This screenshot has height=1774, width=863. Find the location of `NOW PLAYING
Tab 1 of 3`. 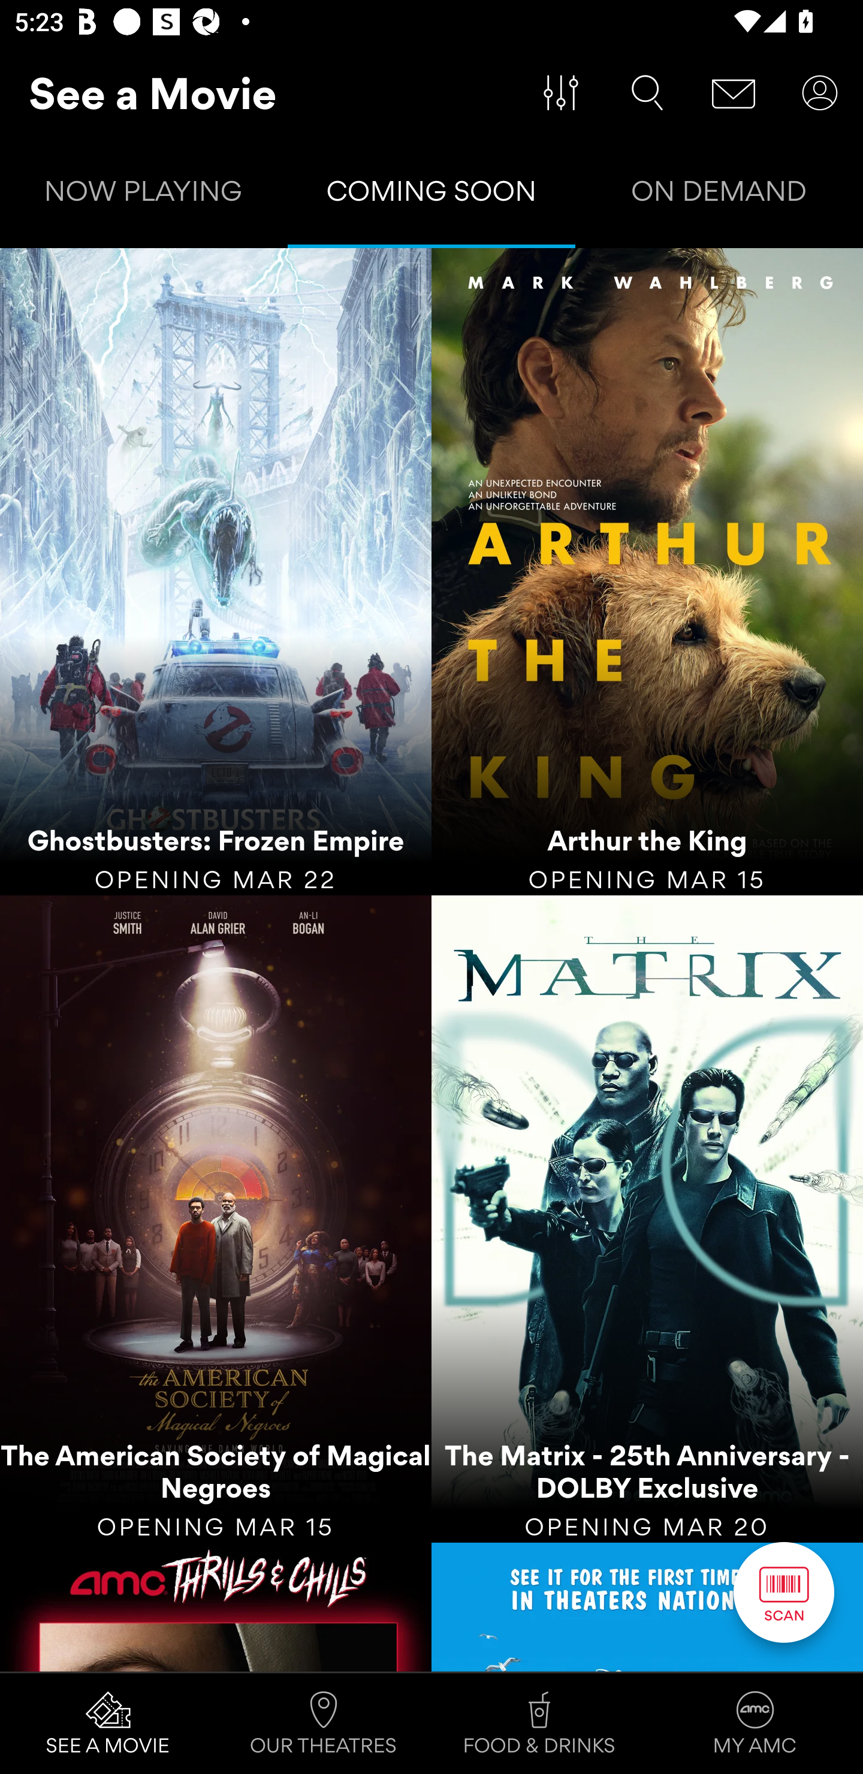

NOW PLAYING
Tab 1 of 3 is located at coordinates (144, 195).